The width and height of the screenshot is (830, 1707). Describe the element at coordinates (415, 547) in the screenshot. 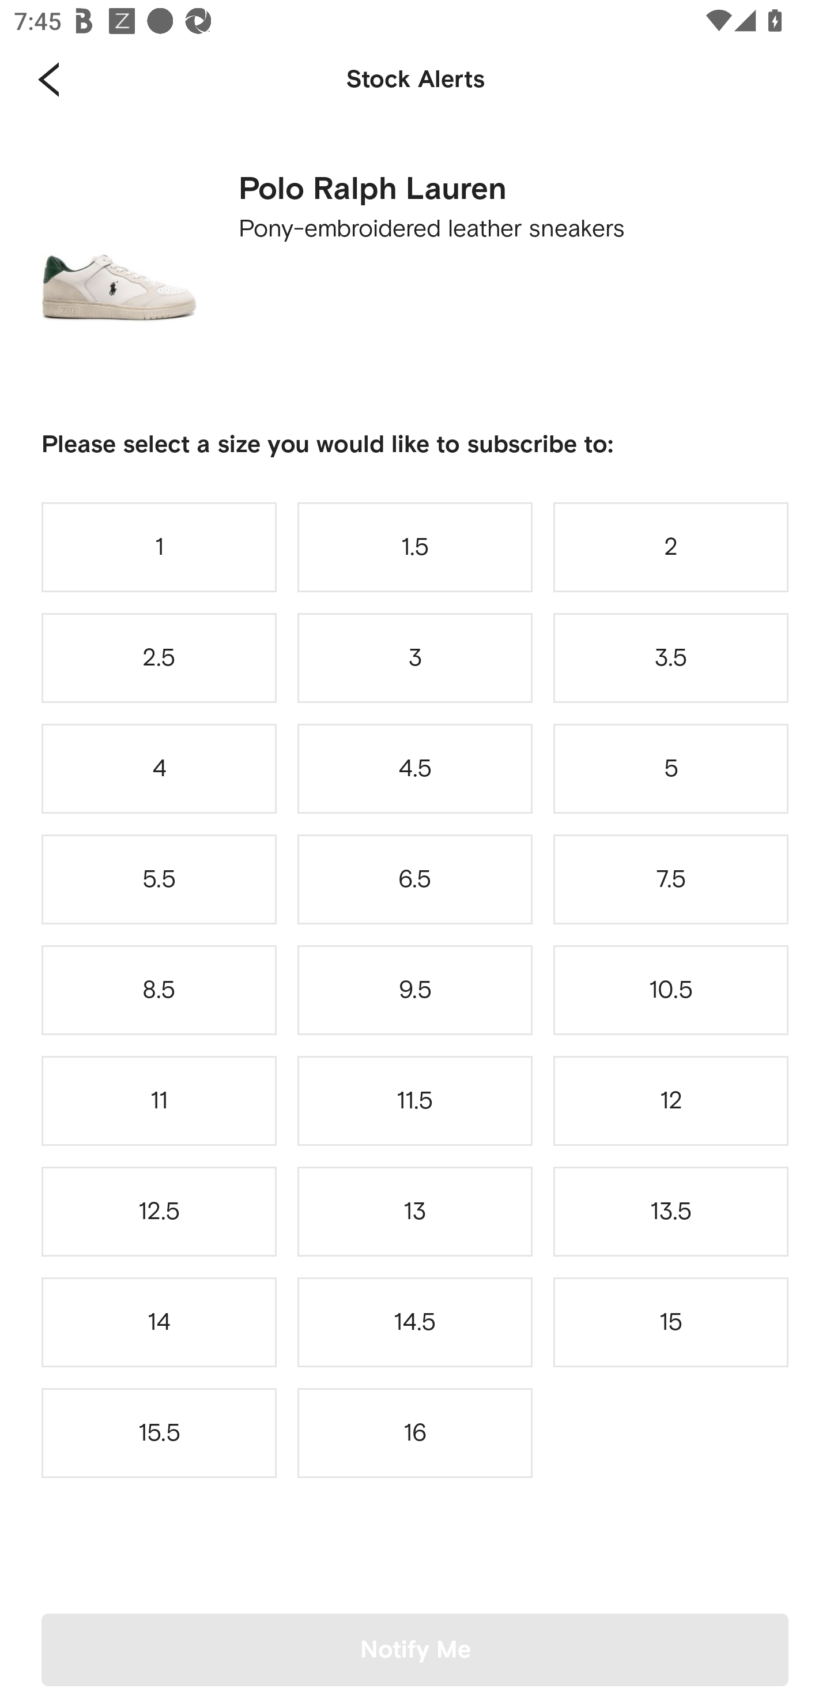

I see `1.5` at that location.